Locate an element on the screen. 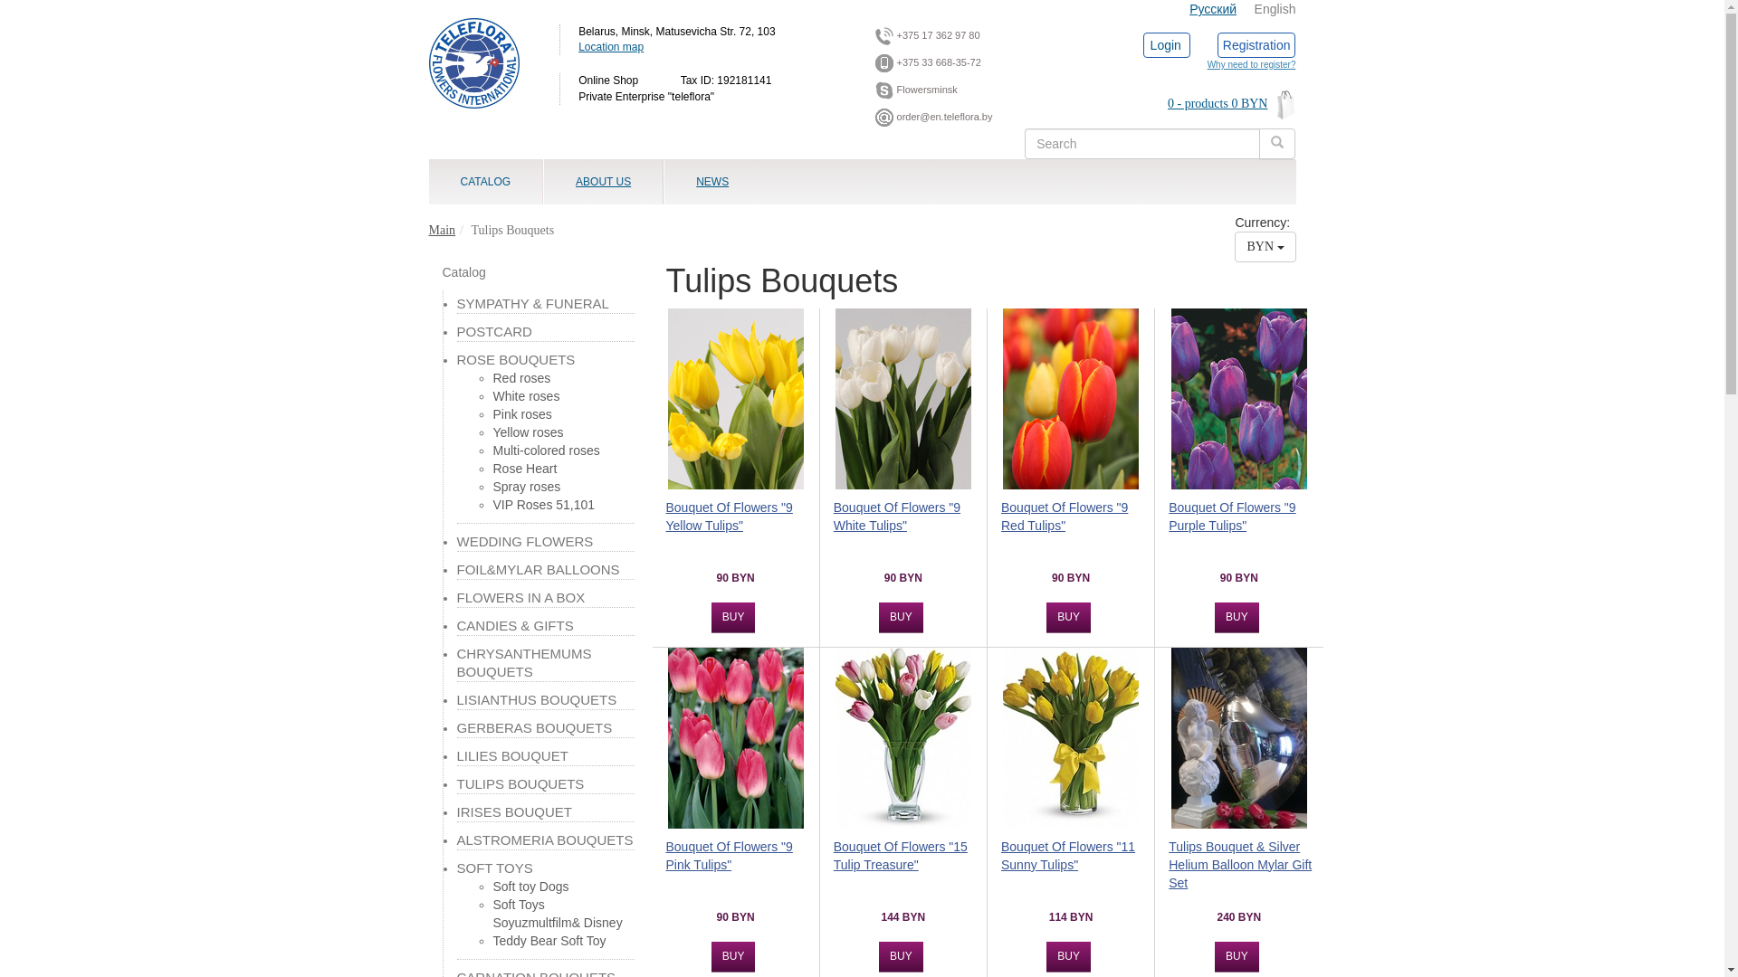 Image resolution: width=1738 pixels, height=977 pixels. FOIL&MYLAR BALLOONS is located at coordinates (538, 570).